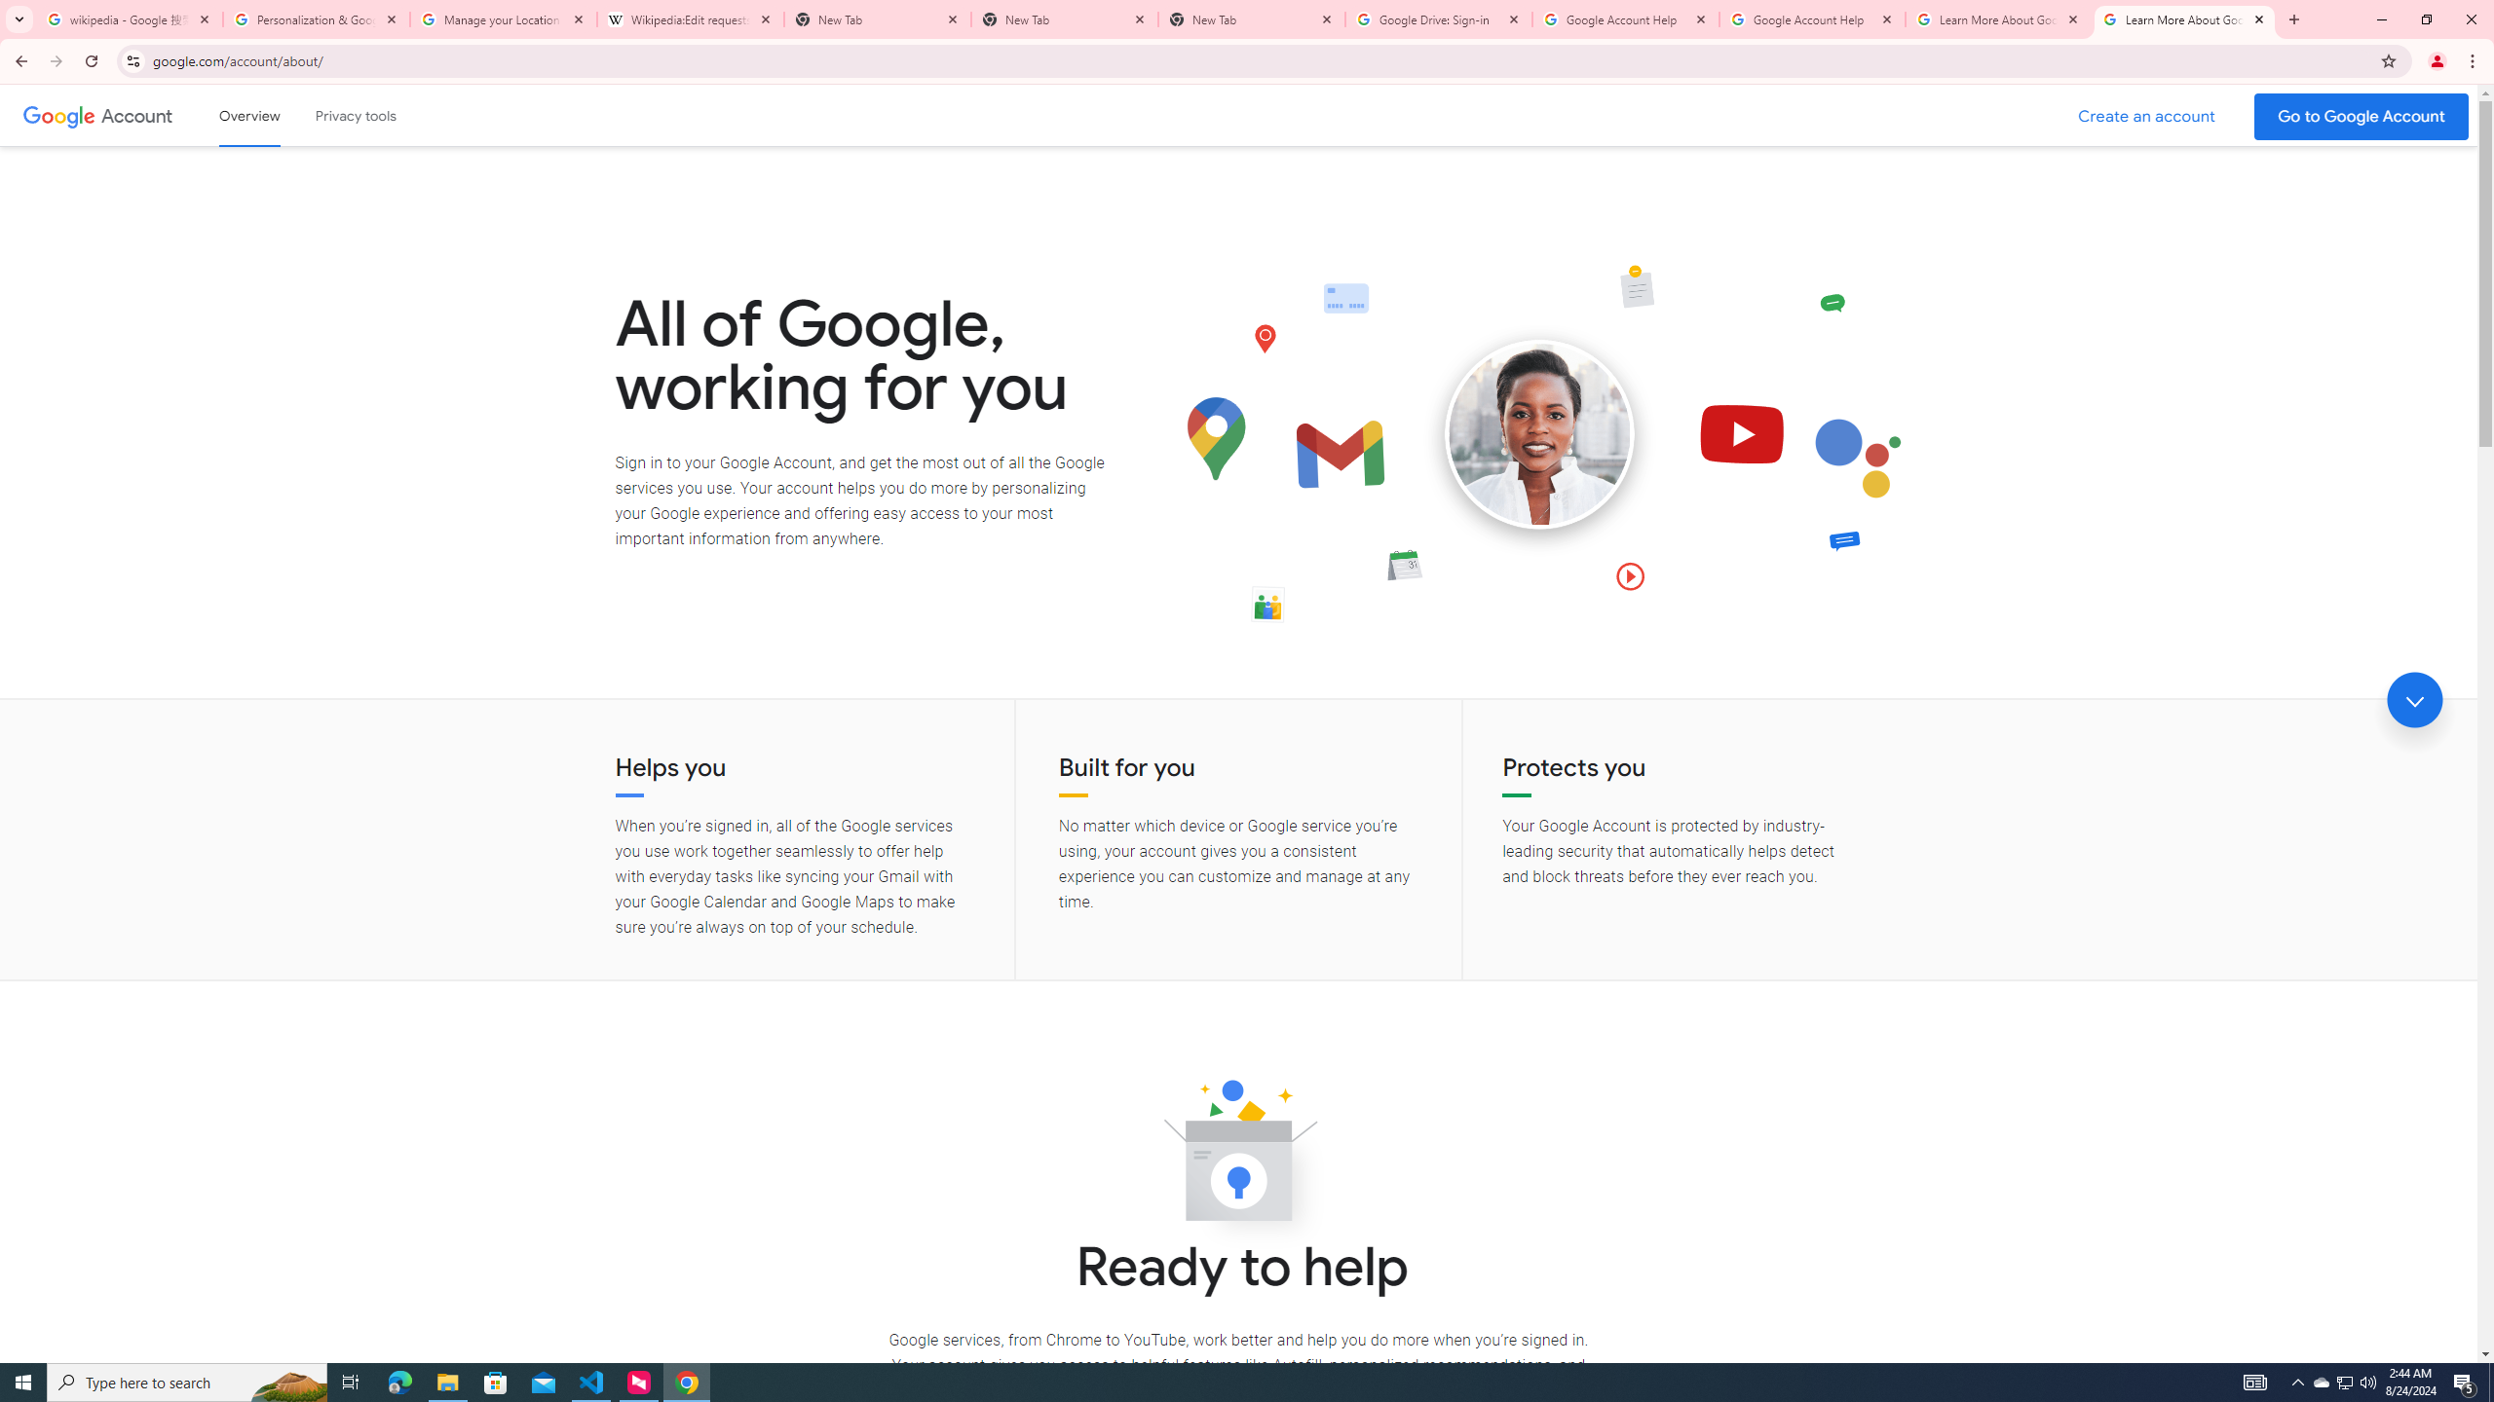 The height and width of the screenshot is (1402, 2494). What do you see at coordinates (2414, 700) in the screenshot?
I see `Jump link` at bounding box center [2414, 700].